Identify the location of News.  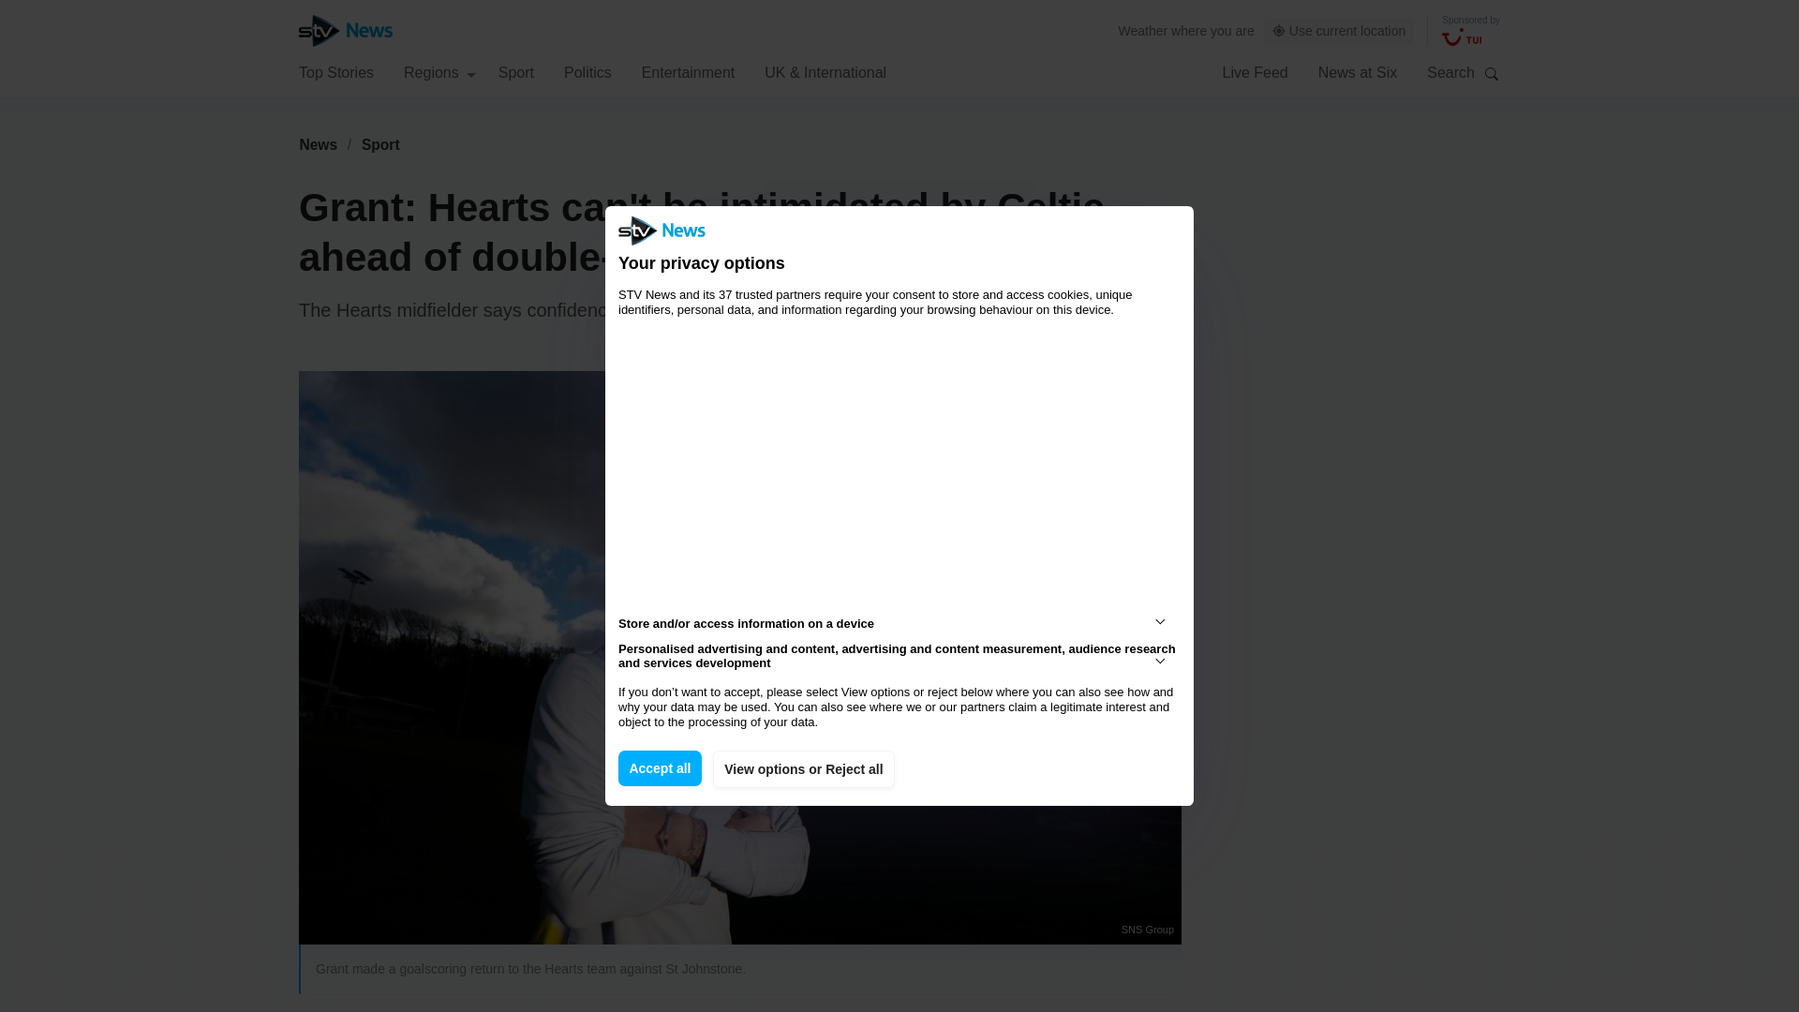
(318, 144).